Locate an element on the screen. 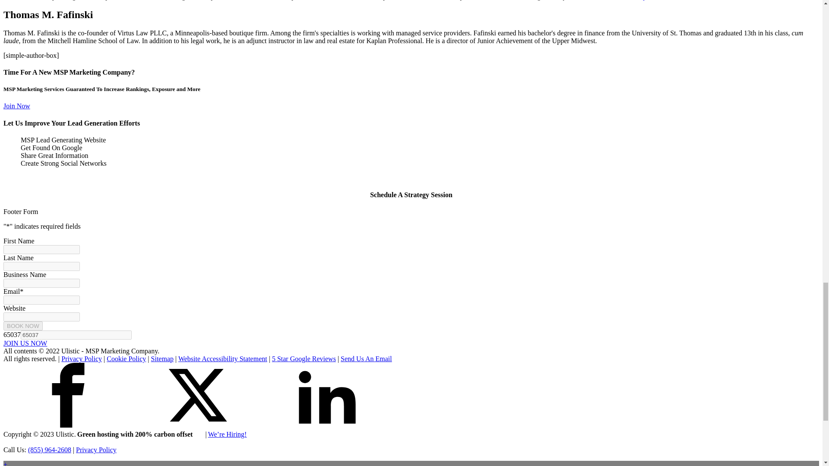 Image resolution: width=829 pixels, height=466 pixels. Join Now is located at coordinates (16, 105).